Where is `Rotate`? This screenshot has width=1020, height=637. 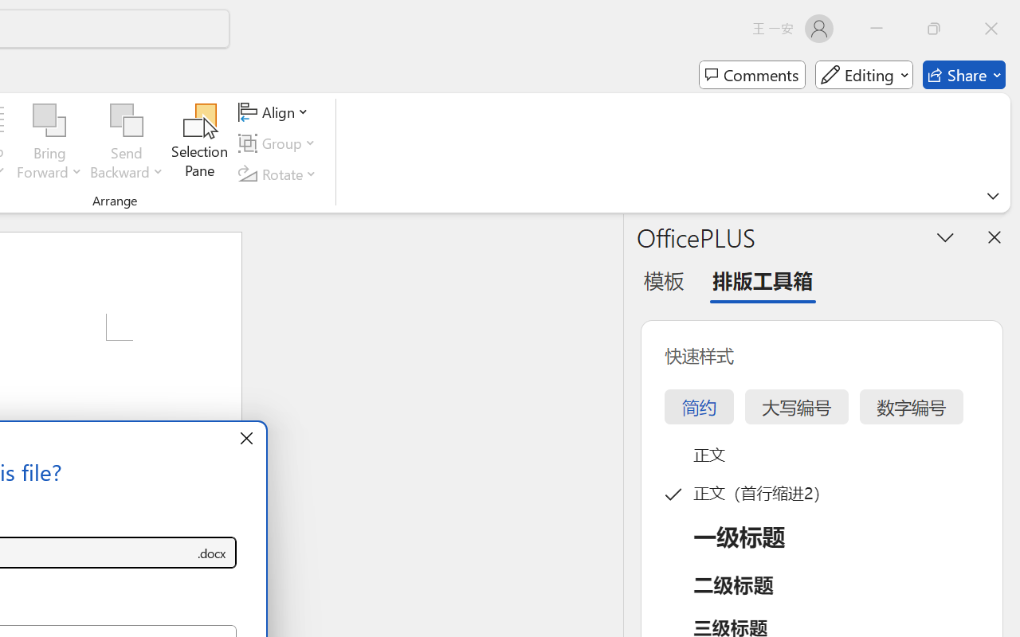
Rotate is located at coordinates (280, 174).